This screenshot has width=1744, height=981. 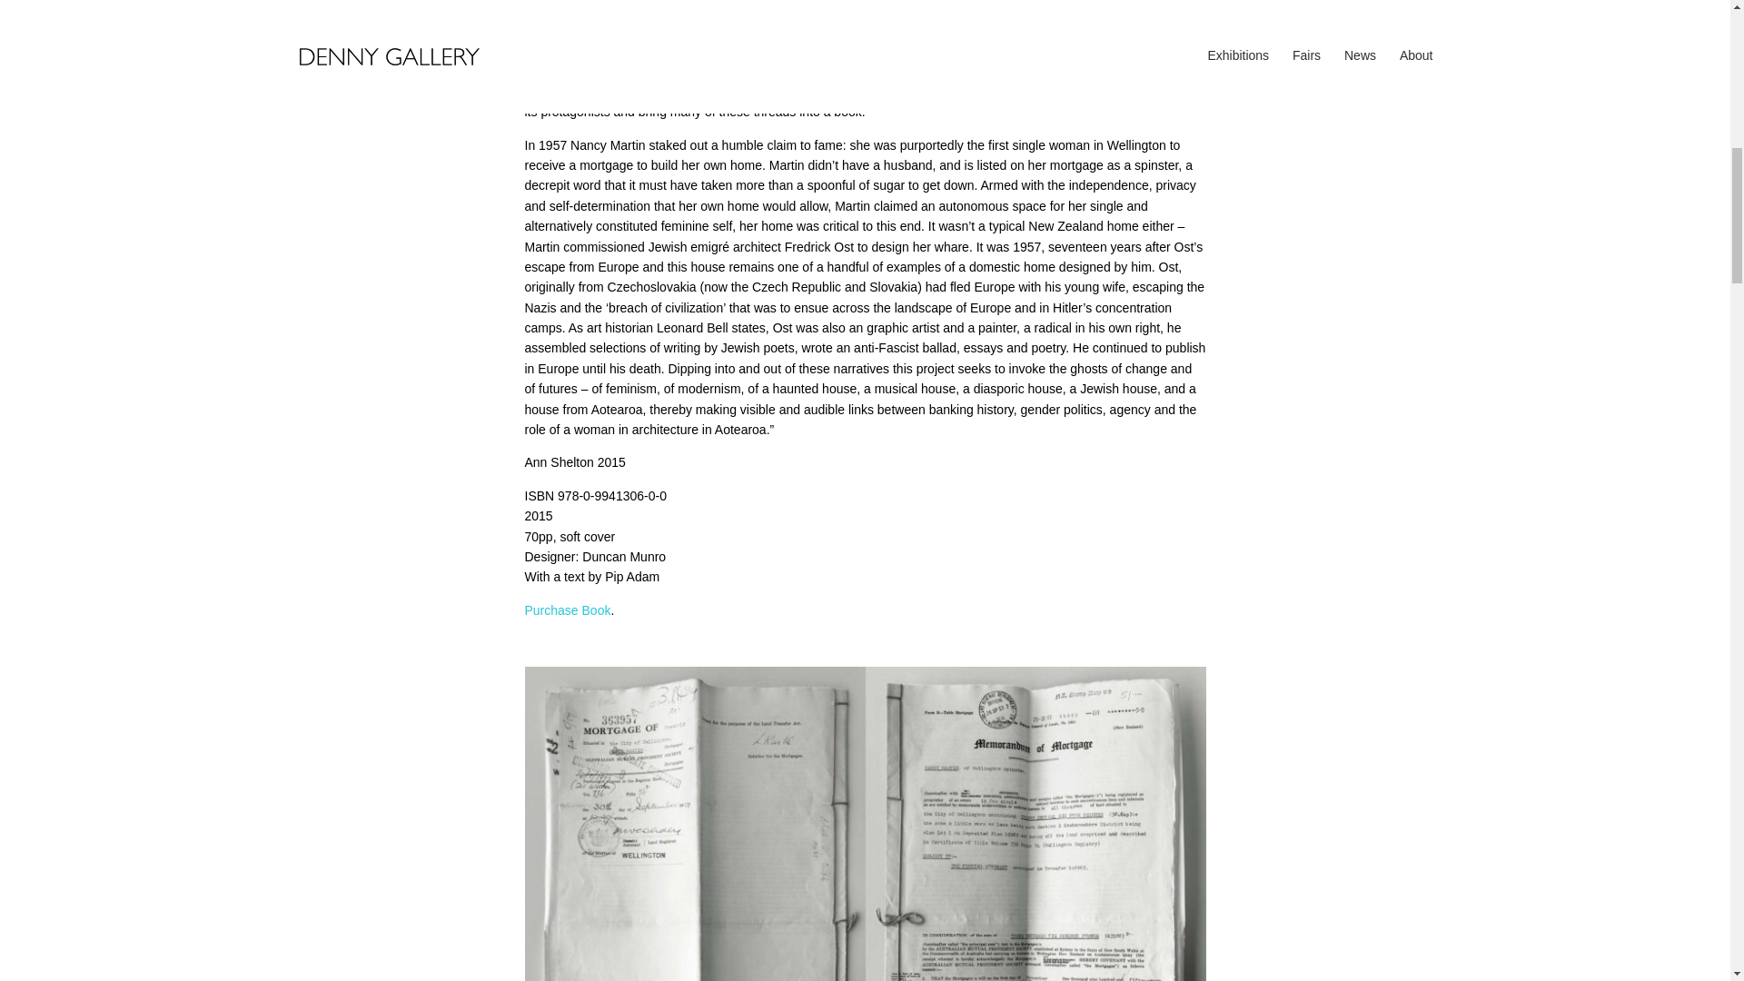 What do you see at coordinates (1359, 426) in the screenshot?
I see `I DISAGREE` at bounding box center [1359, 426].